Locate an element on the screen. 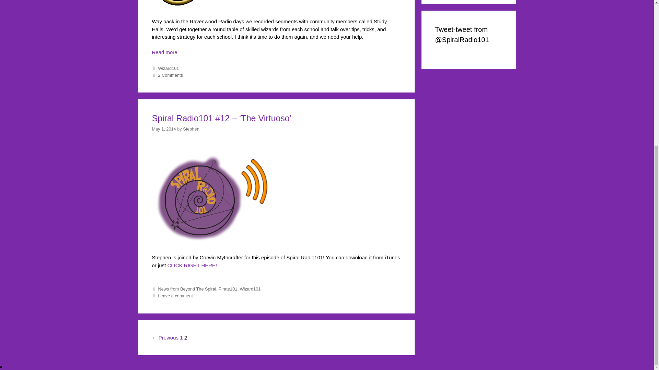 Image resolution: width=659 pixels, height=370 pixels. 2 Comments is located at coordinates (170, 75).